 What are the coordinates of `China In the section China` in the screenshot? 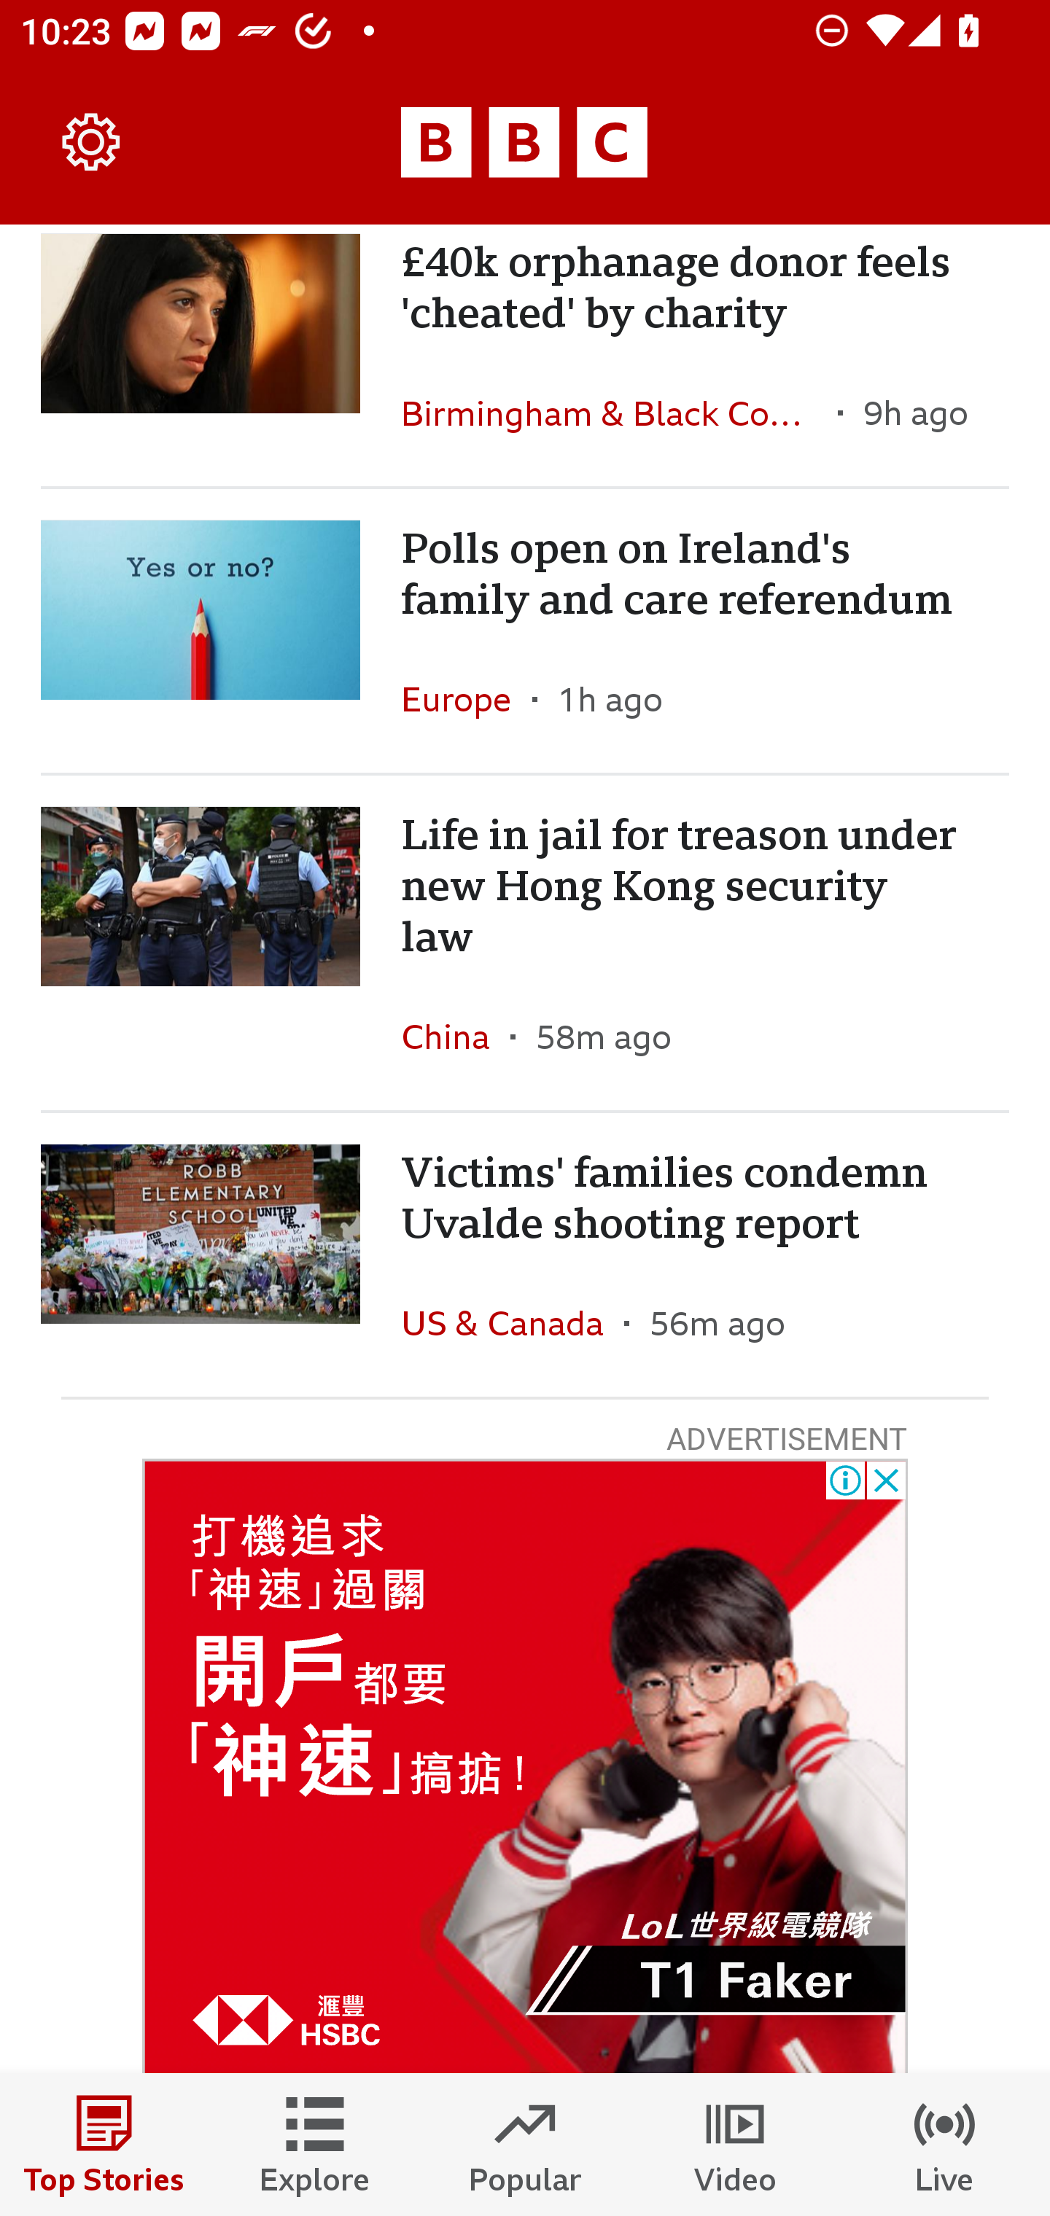 It's located at (455, 1037).